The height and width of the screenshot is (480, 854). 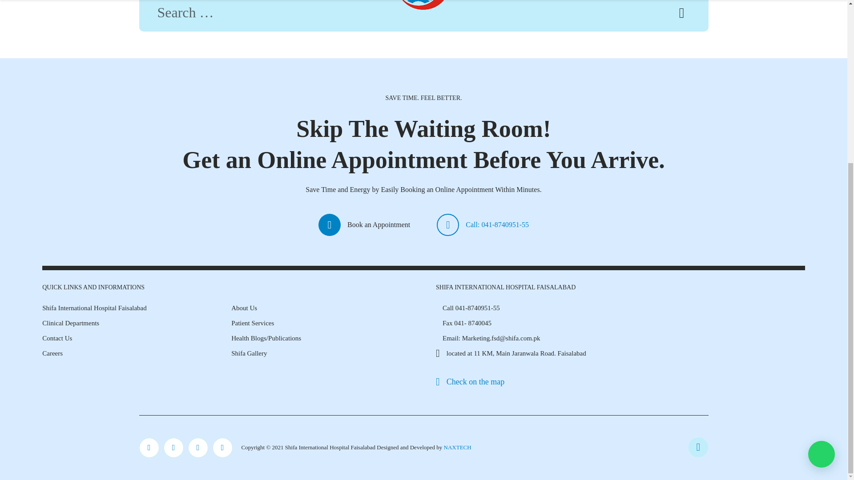 What do you see at coordinates (681, 15) in the screenshot?
I see `Search` at bounding box center [681, 15].